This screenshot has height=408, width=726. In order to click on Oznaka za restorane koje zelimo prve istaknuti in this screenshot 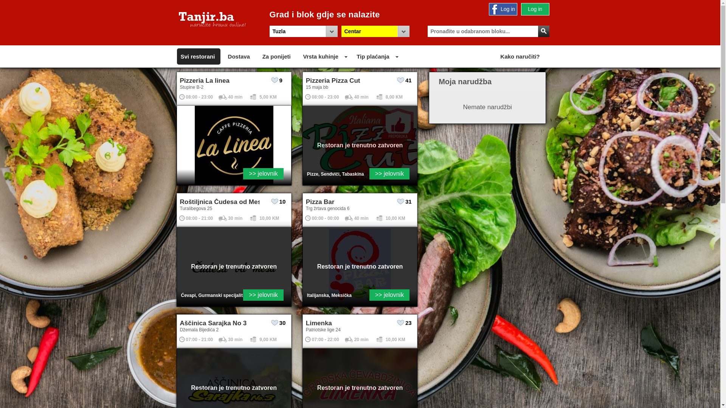, I will do `click(398, 125)`.